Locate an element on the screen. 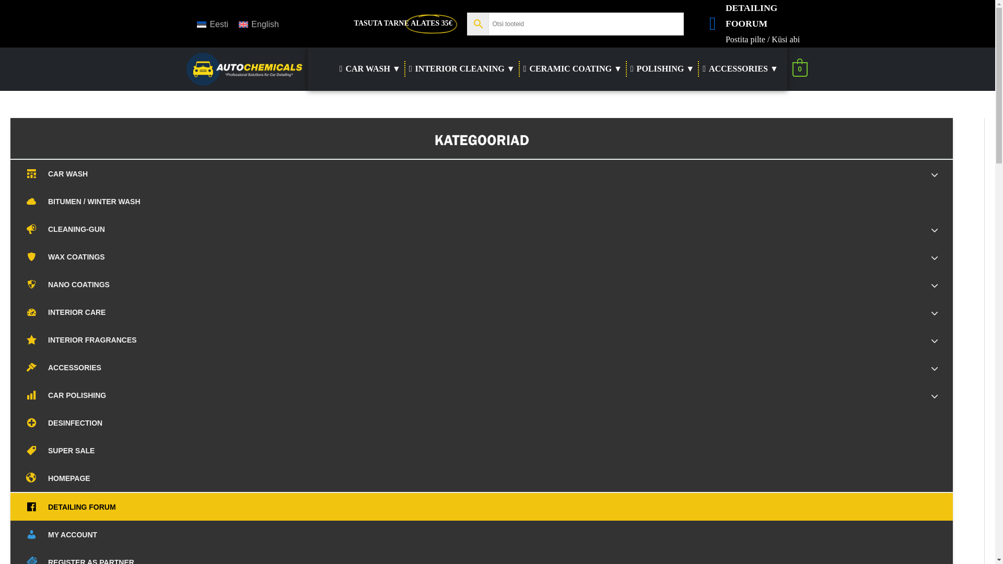  English is located at coordinates (259, 24).